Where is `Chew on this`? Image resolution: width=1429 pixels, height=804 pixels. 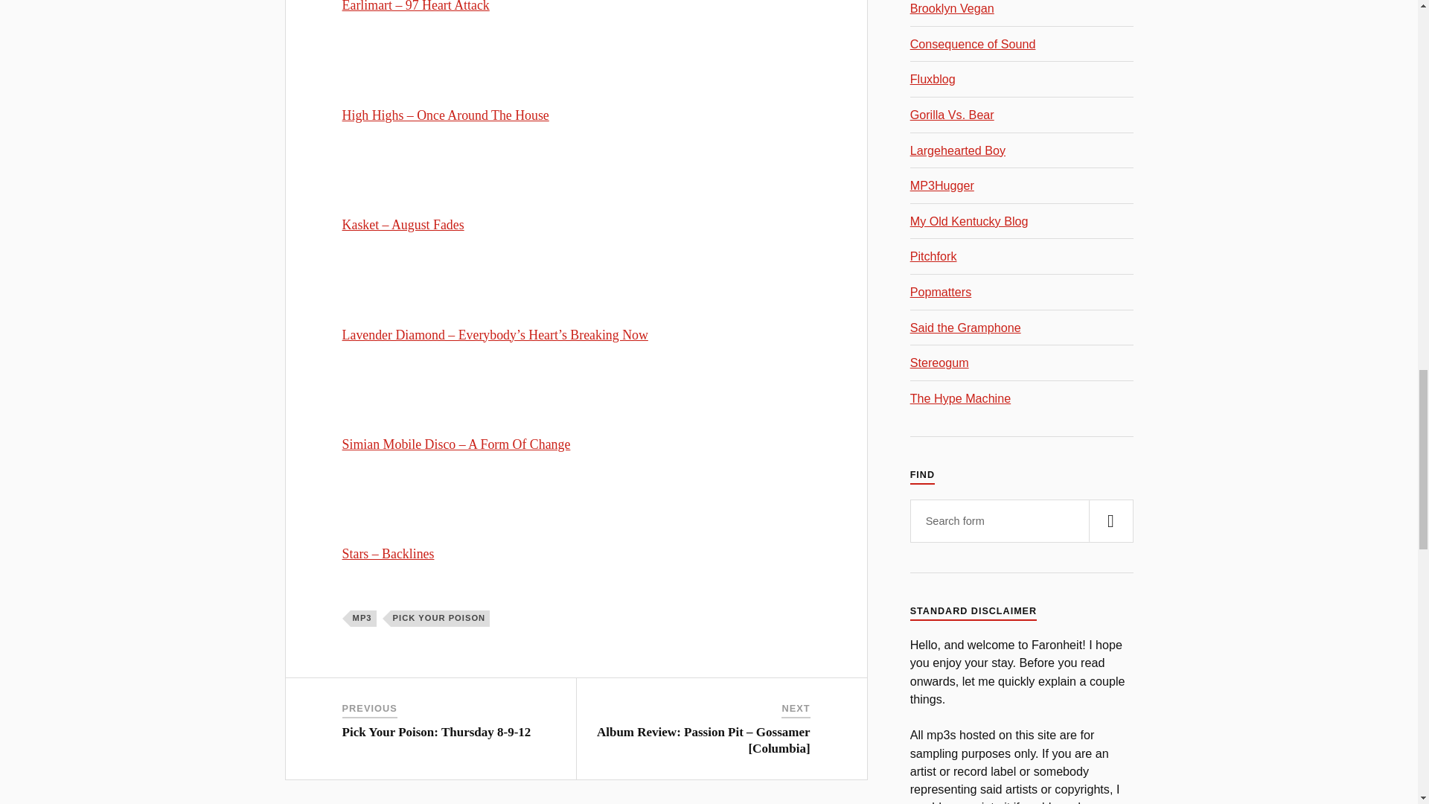
Chew on this is located at coordinates (939, 362).